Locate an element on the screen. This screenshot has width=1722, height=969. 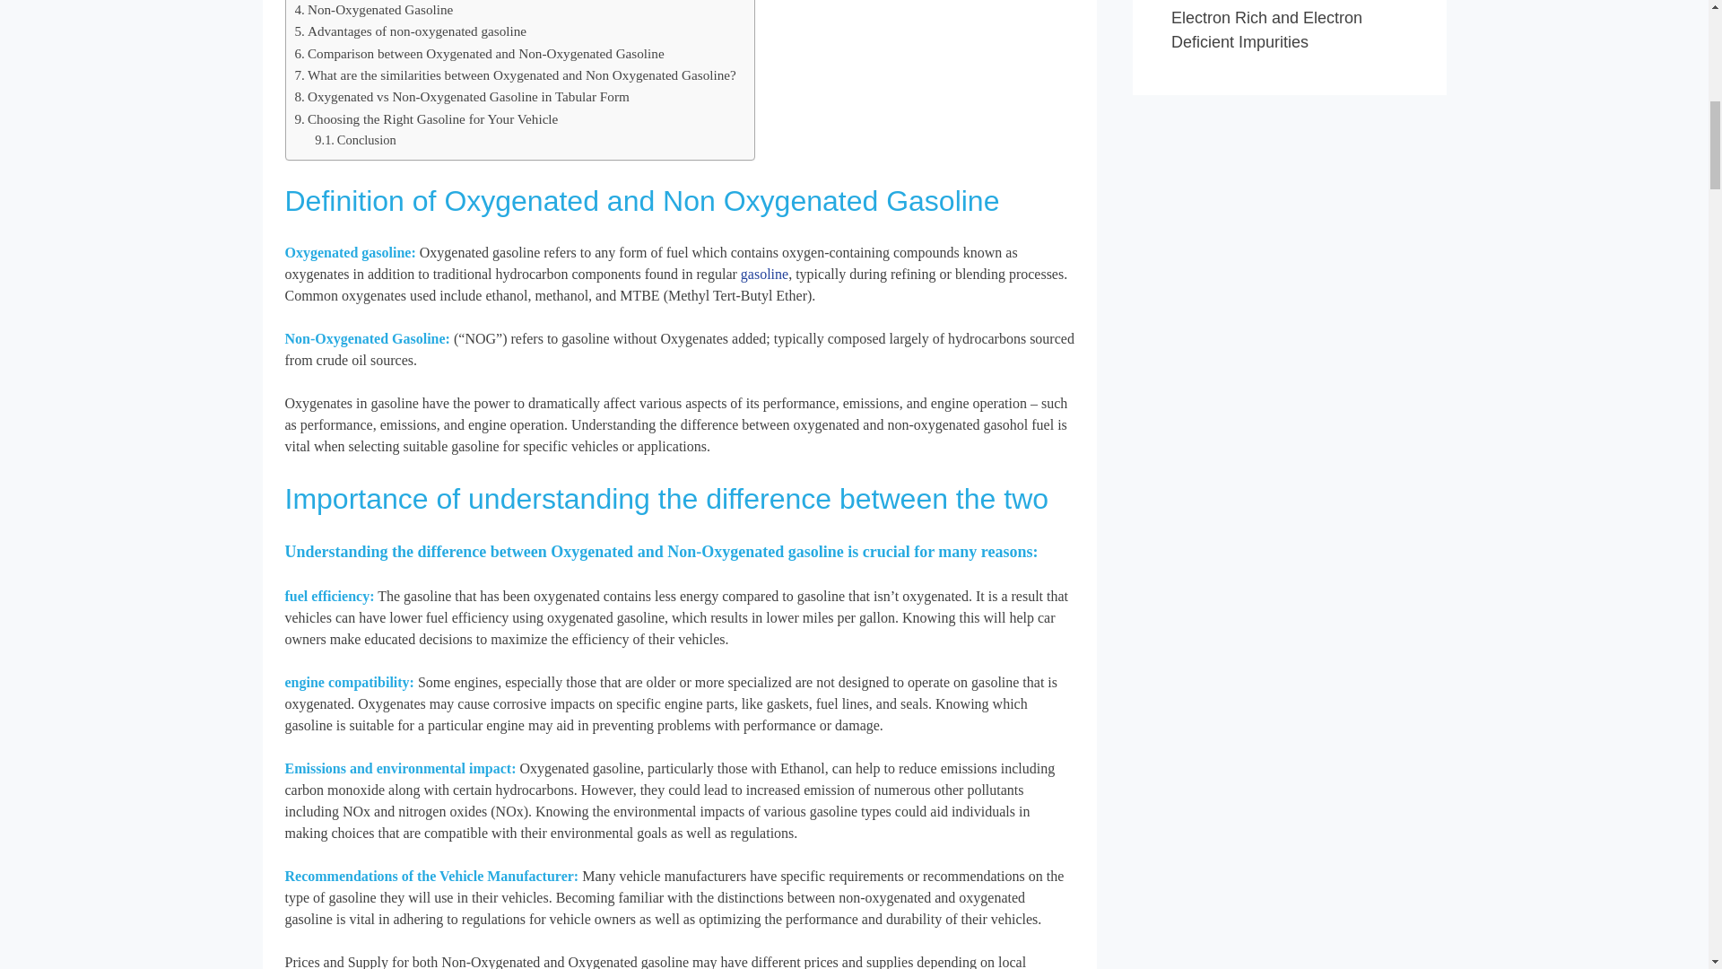
gasoline is located at coordinates (764, 275).